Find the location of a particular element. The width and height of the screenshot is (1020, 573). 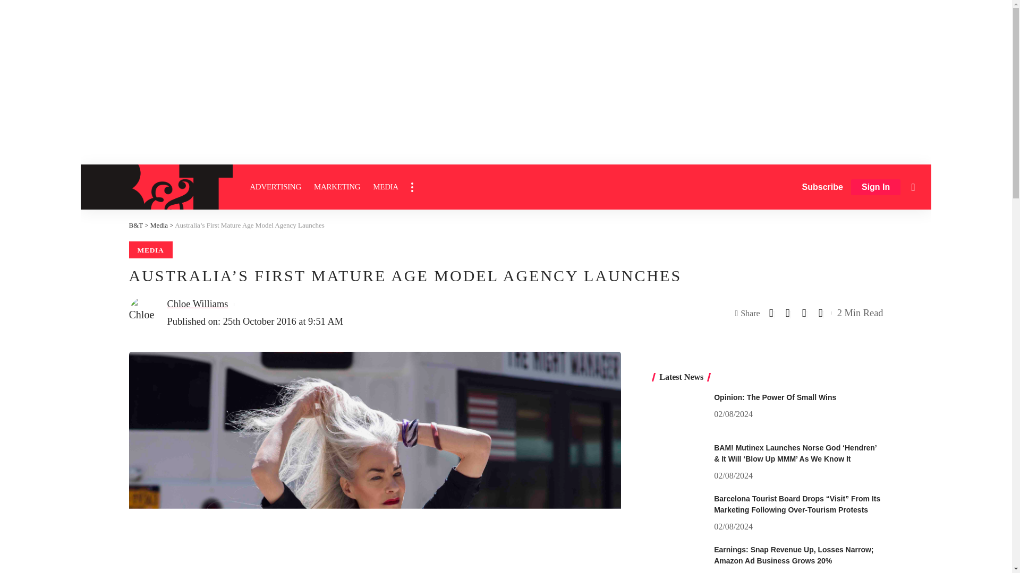

Go to the Media Category archives. is located at coordinates (159, 225).